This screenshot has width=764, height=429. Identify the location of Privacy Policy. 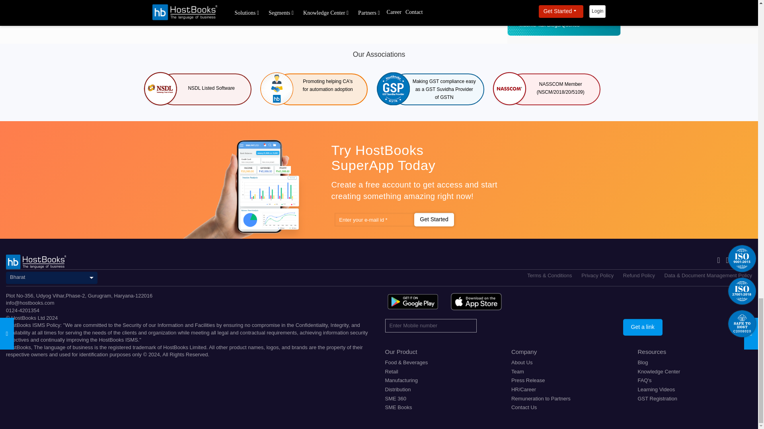
(597, 275).